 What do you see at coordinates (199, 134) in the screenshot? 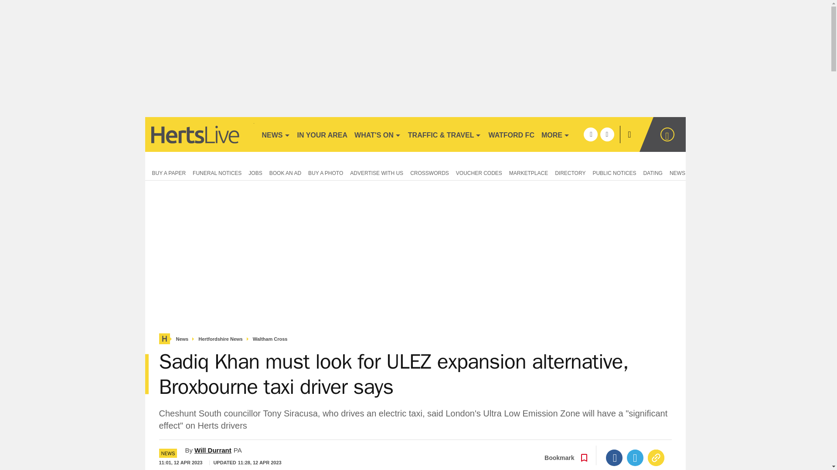
I see `hertfordshiremercury` at bounding box center [199, 134].